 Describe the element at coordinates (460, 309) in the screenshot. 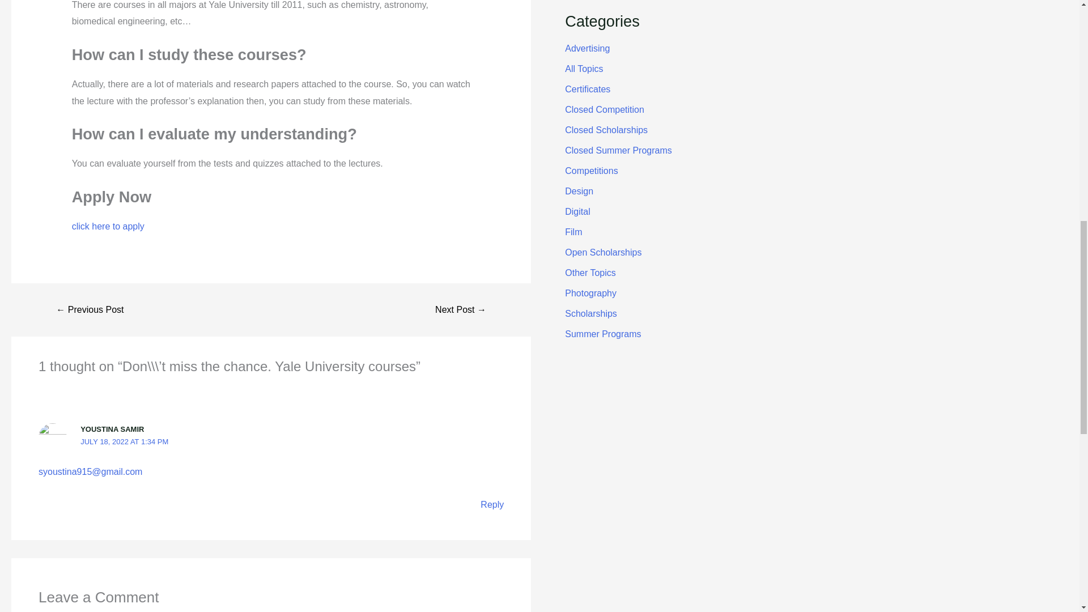

I see `All you want to know about Bard College` at that location.